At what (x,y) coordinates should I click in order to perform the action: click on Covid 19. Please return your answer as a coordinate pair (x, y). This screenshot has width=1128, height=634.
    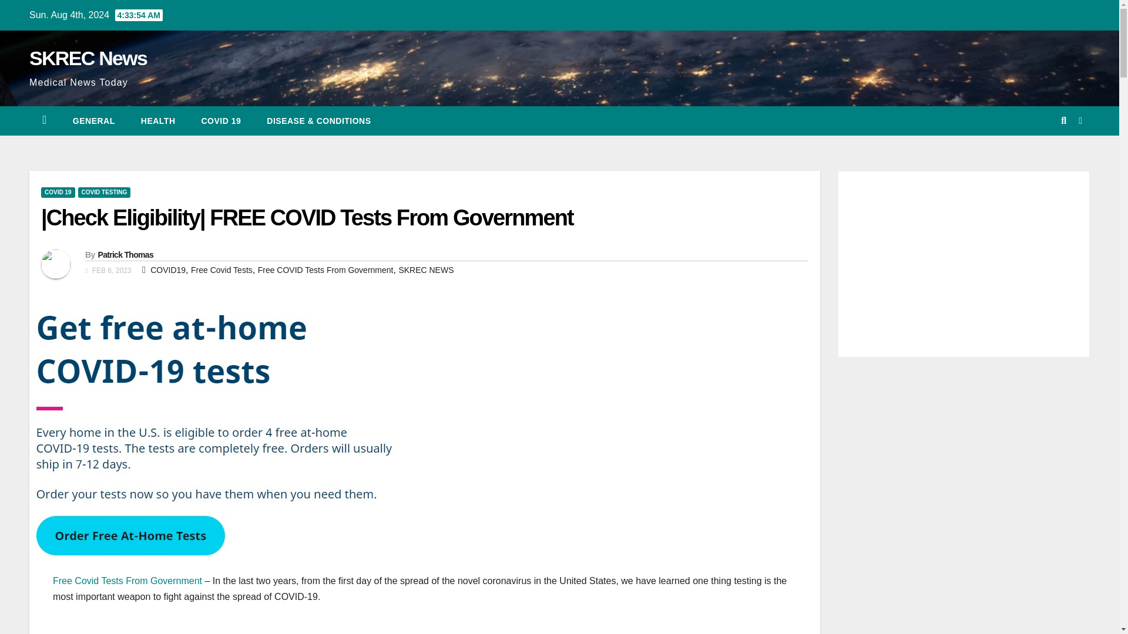
    Looking at the image, I should click on (221, 121).